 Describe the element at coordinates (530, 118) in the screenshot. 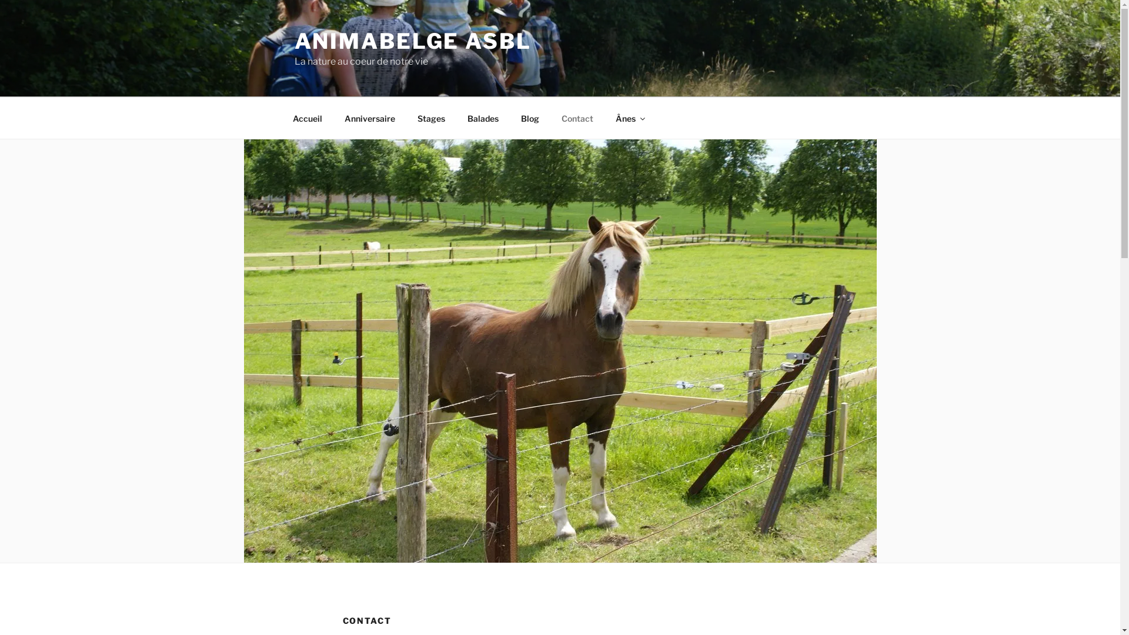

I see `Blog` at that location.